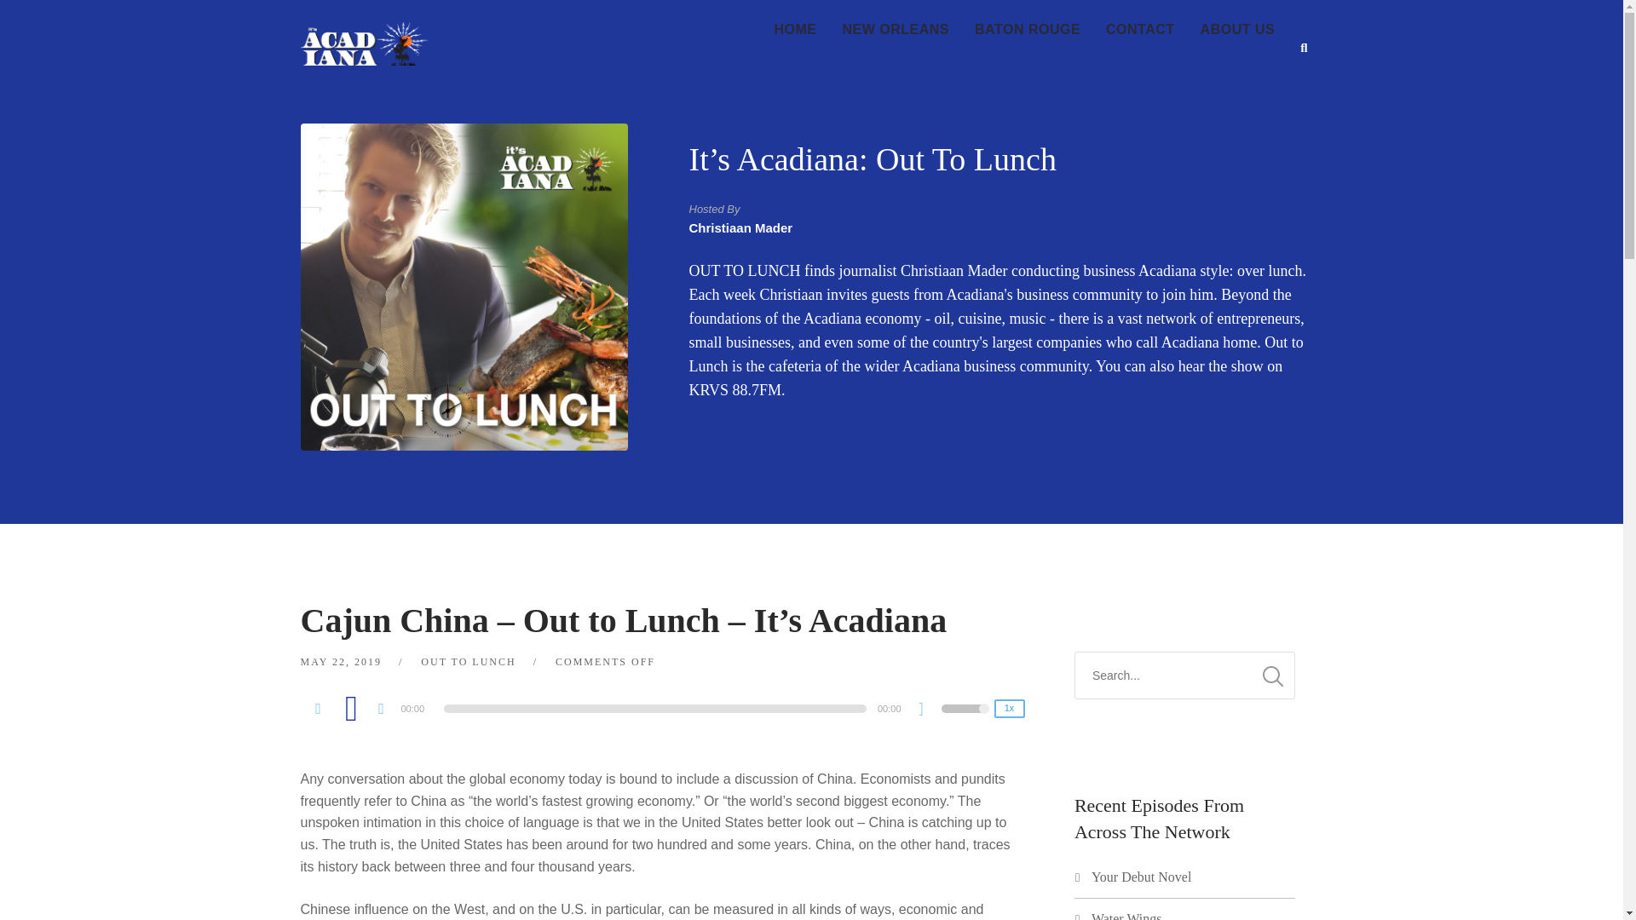 This screenshot has height=920, width=1636. What do you see at coordinates (927, 710) in the screenshot?
I see `Mute` at bounding box center [927, 710].